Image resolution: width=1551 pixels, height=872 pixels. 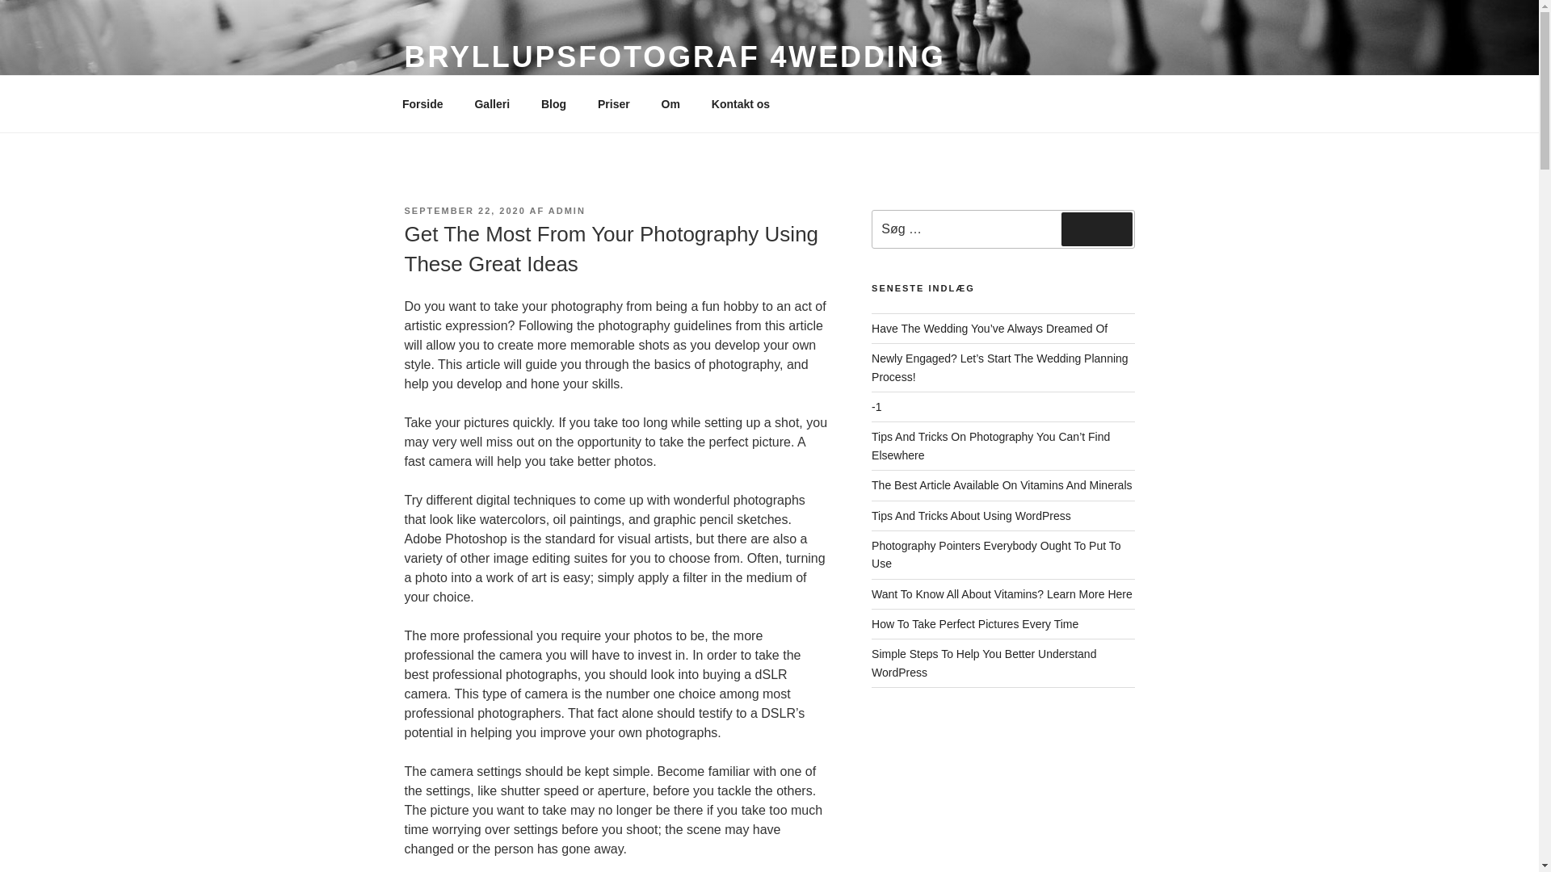 I want to click on Simple Steps To Help You Better Understand WordPress, so click(x=984, y=663).